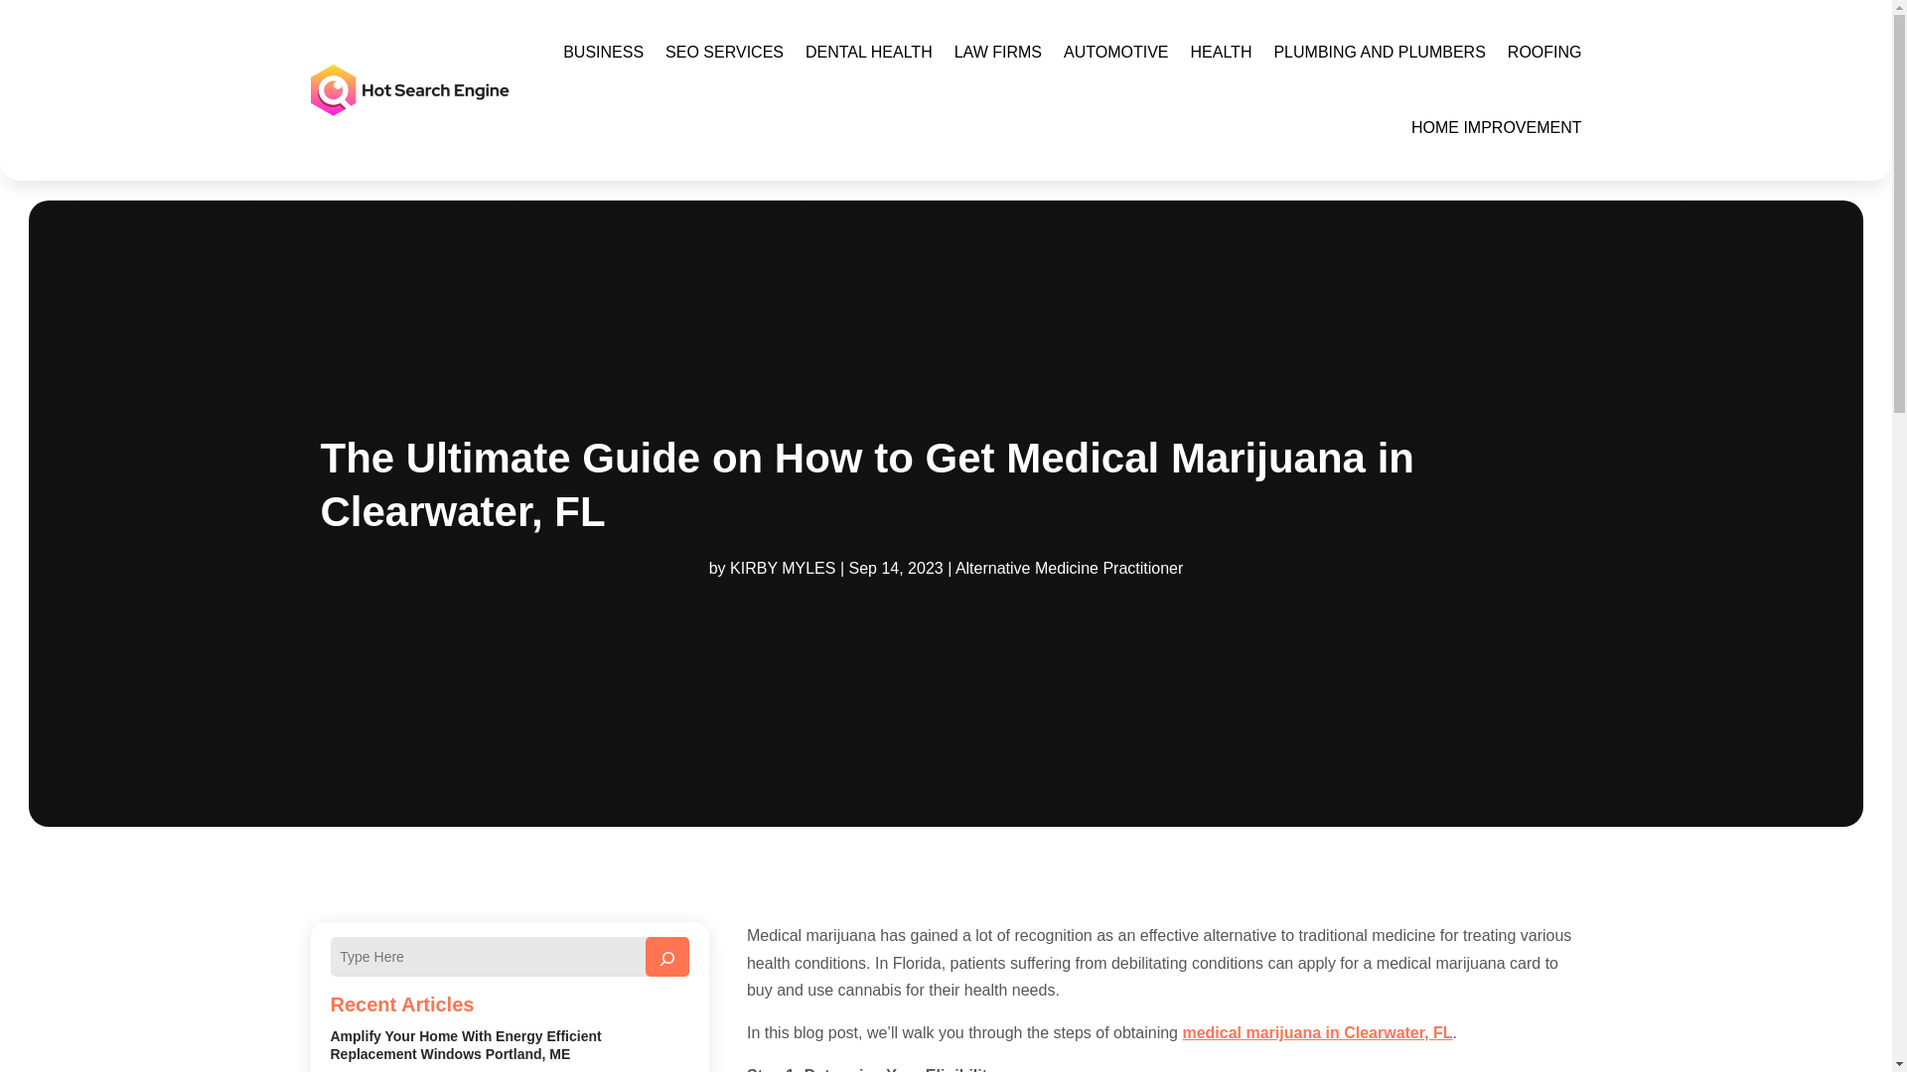 This screenshot has height=1072, width=1907. Describe the element at coordinates (783, 568) in the screenshot. I see `Posts by KIRBY MYLES` at that location.